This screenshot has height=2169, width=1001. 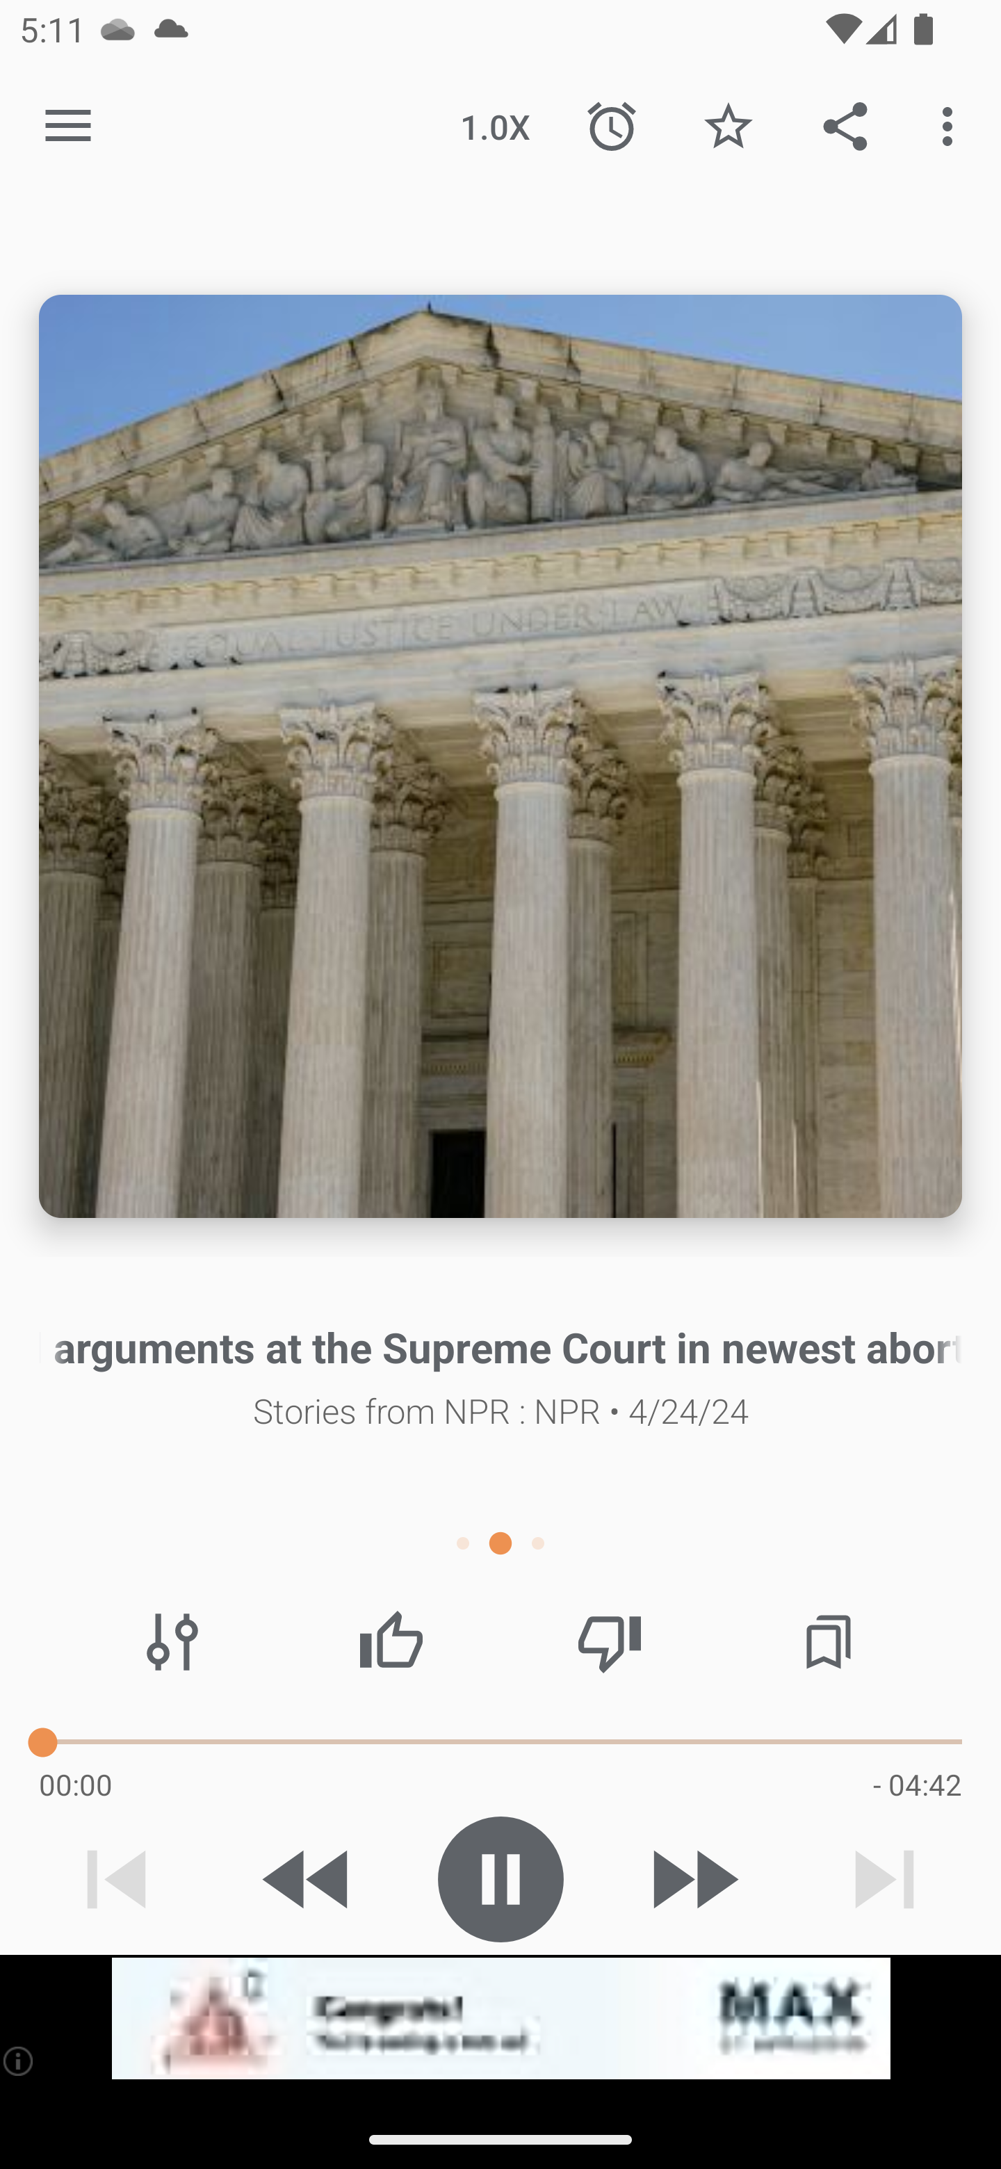 What do you see at coordinates (728, 125) in the screenshot?
I see `Favorite` at bounding box center [728, 125].